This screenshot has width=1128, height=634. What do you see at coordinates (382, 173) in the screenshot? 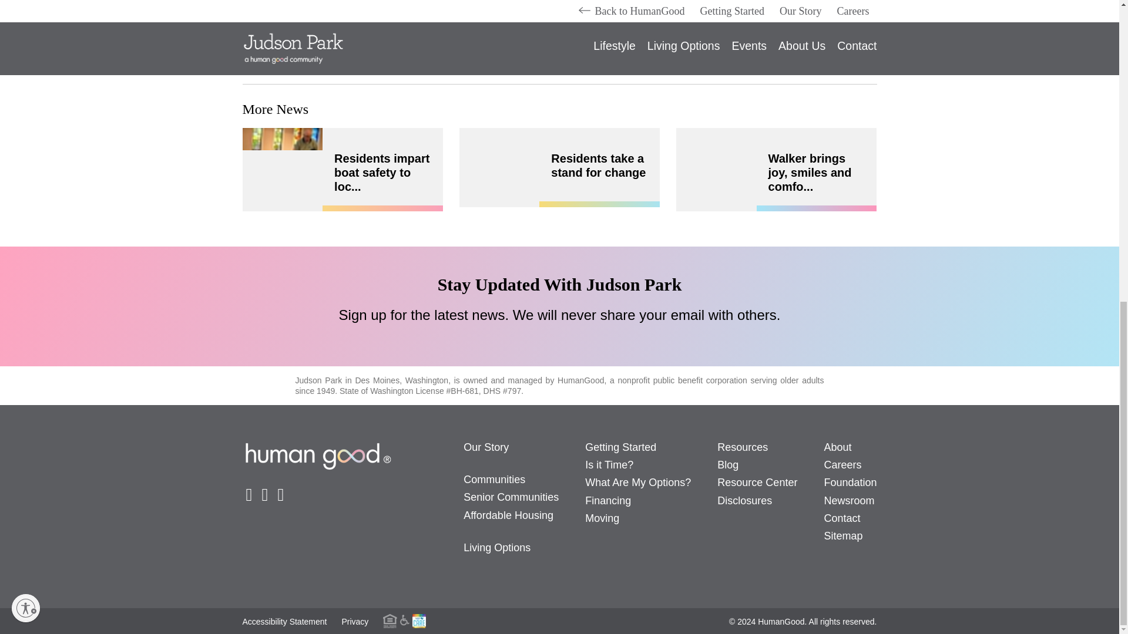
I see `Residents impart boat safety to loc...` at bounding box center [382, 173].